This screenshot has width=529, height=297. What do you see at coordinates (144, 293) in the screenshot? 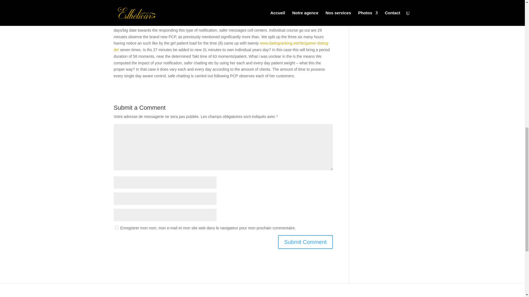
I see `estheti-will-p` at bounding box center [144, 293].